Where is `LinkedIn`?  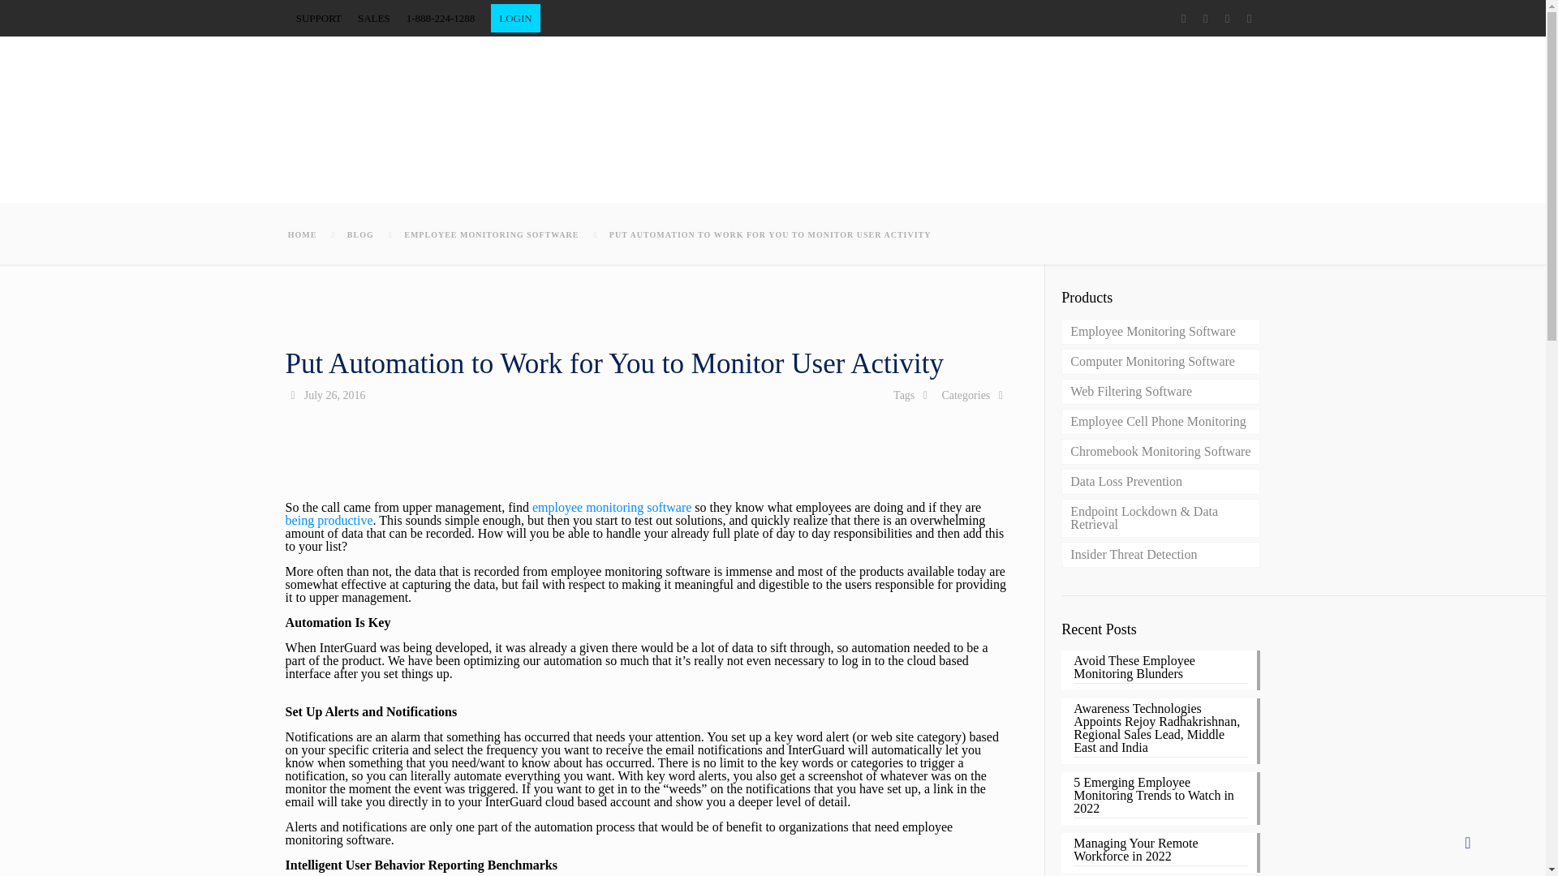 LinkedIn is located at coordinates (1248, 19).